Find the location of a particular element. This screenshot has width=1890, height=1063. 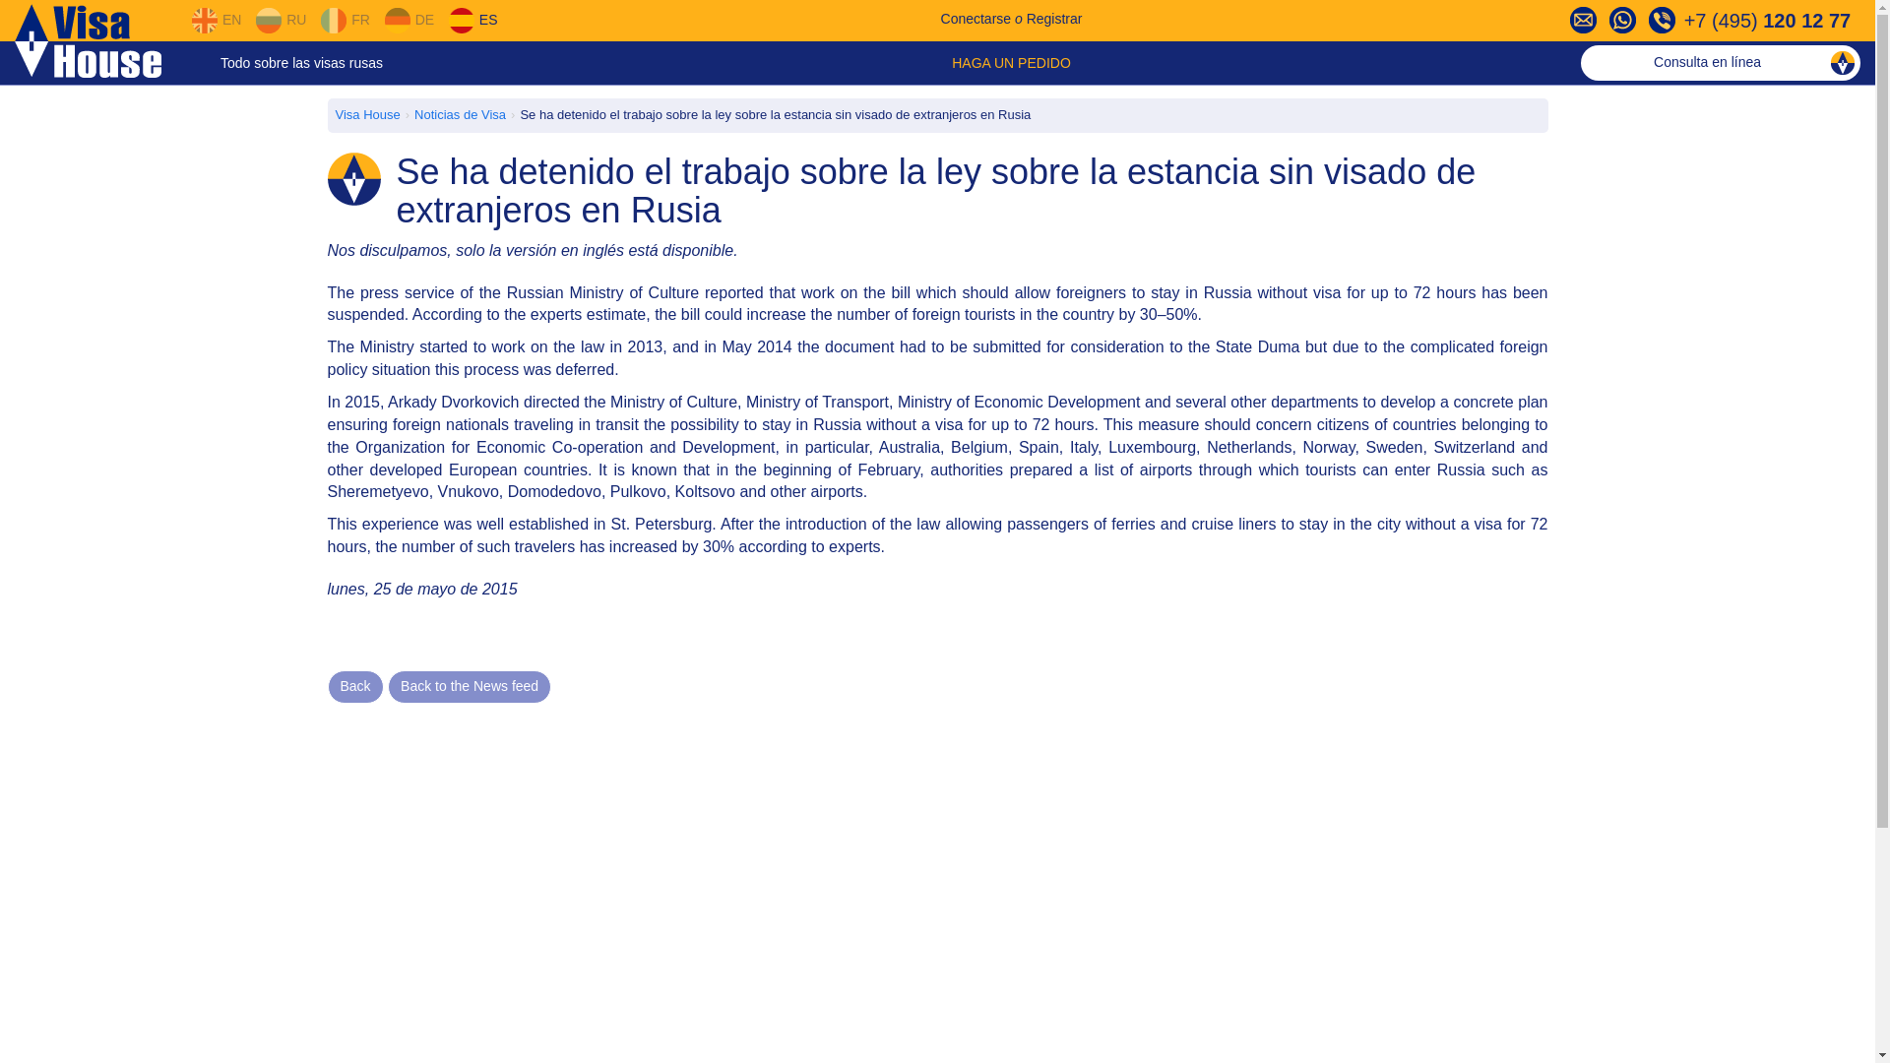

RU is located at coordinates (281, 20).